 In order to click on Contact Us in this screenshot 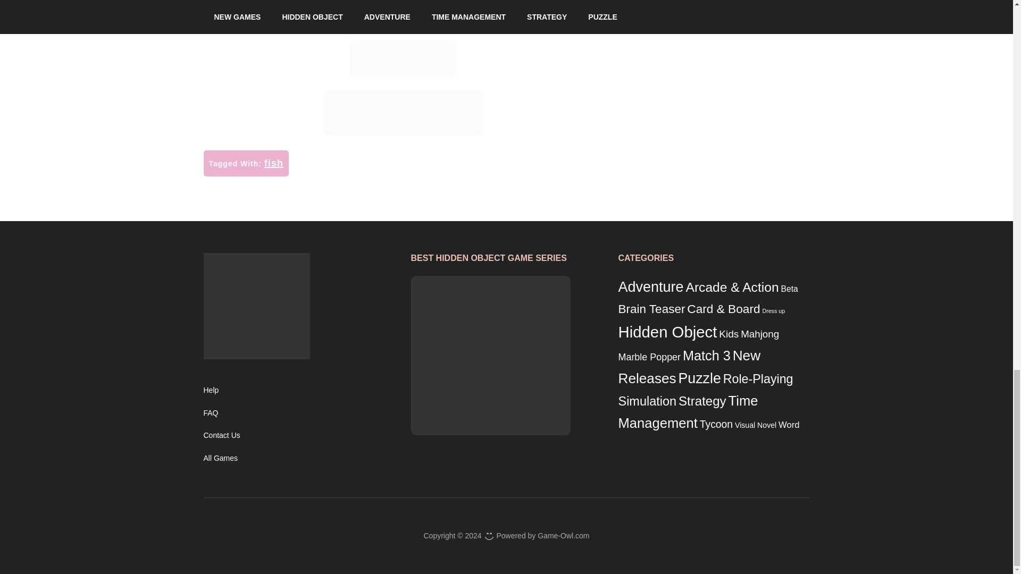, I will do `click(221, 435)`.